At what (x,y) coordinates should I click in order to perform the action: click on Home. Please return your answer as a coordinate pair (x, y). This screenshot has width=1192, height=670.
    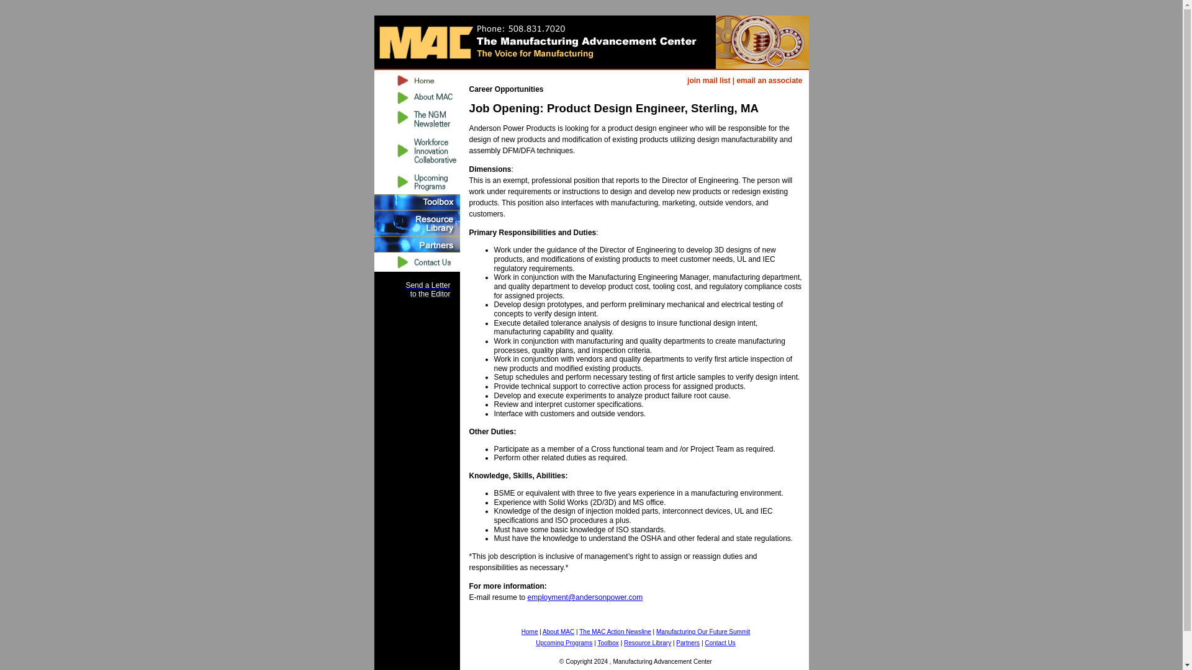
    Looking at the image, I should click on (530, 631).